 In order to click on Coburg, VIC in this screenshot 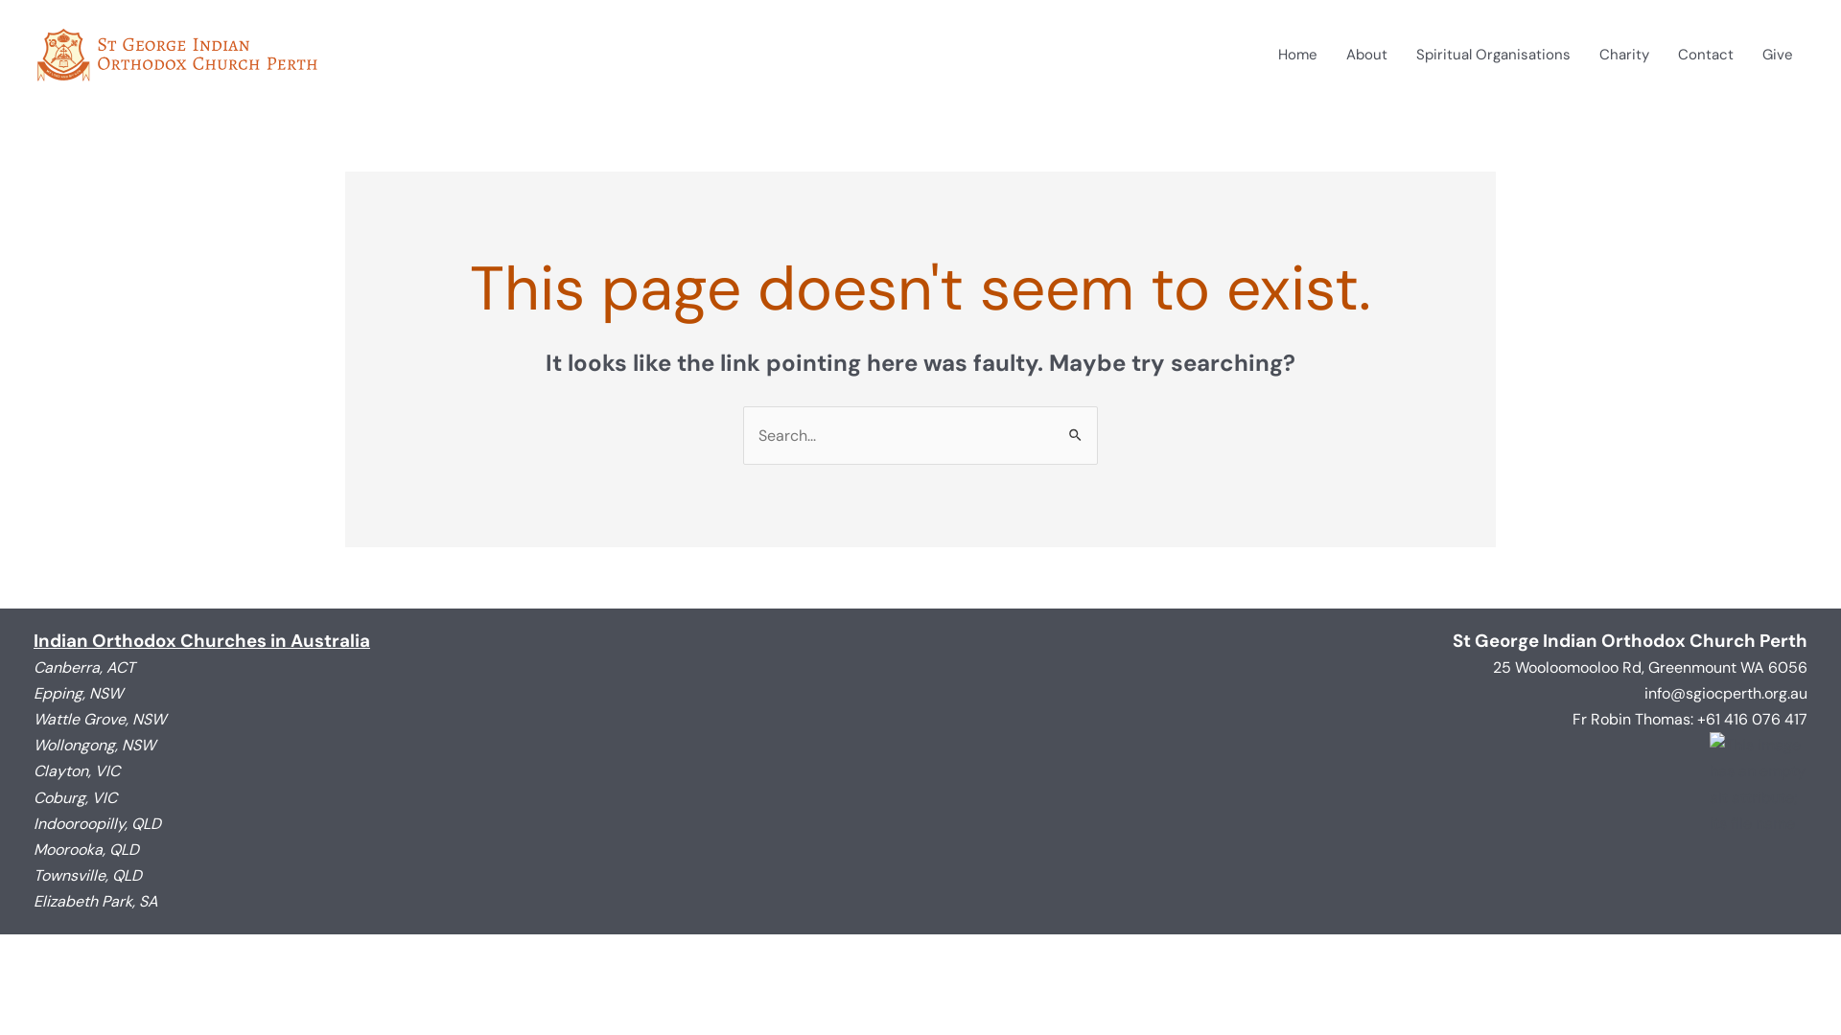, I will do `click(75, 797)`.